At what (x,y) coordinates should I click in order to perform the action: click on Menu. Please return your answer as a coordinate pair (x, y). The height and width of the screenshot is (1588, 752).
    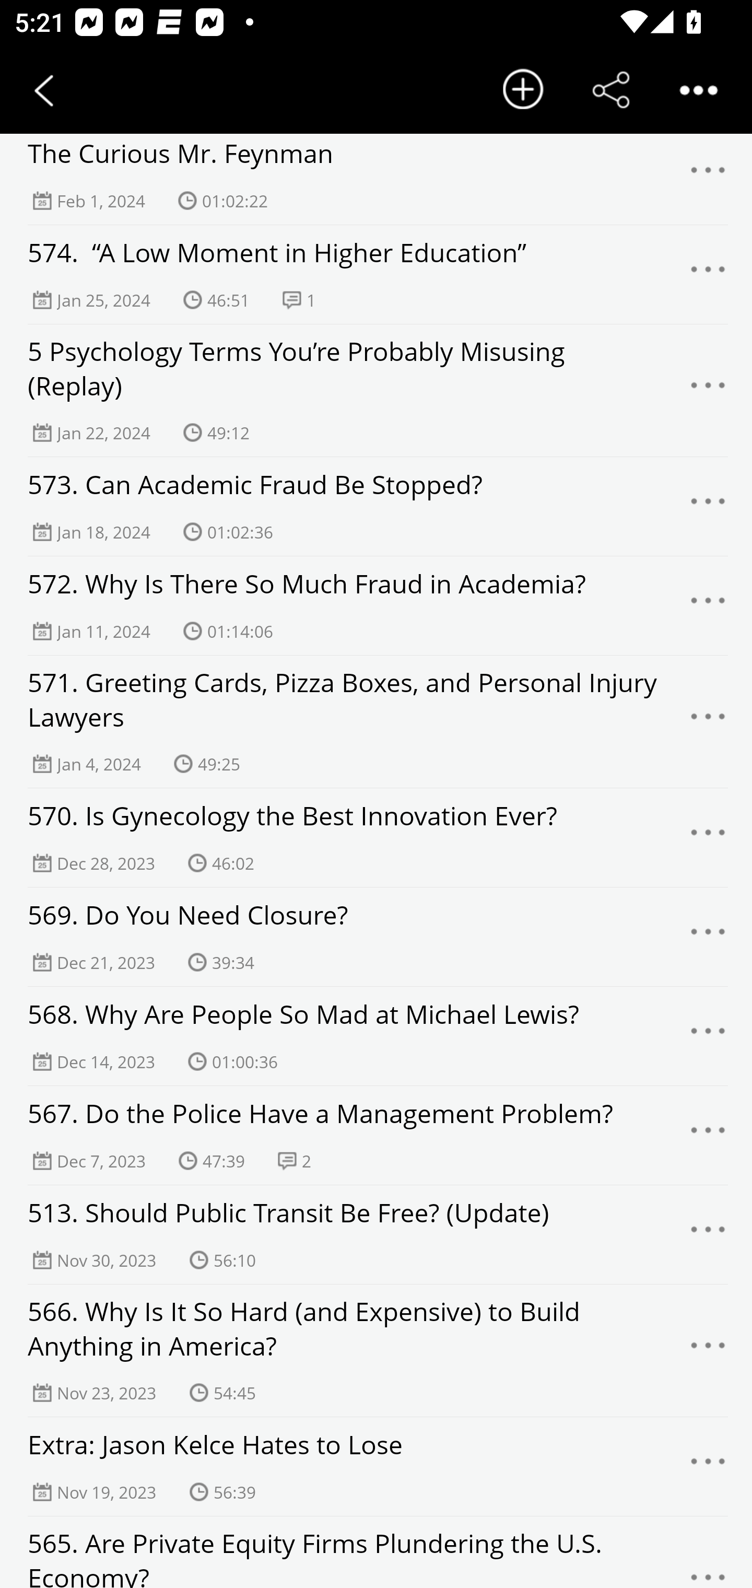
    Looking at the image, I should click on (708, 1136).